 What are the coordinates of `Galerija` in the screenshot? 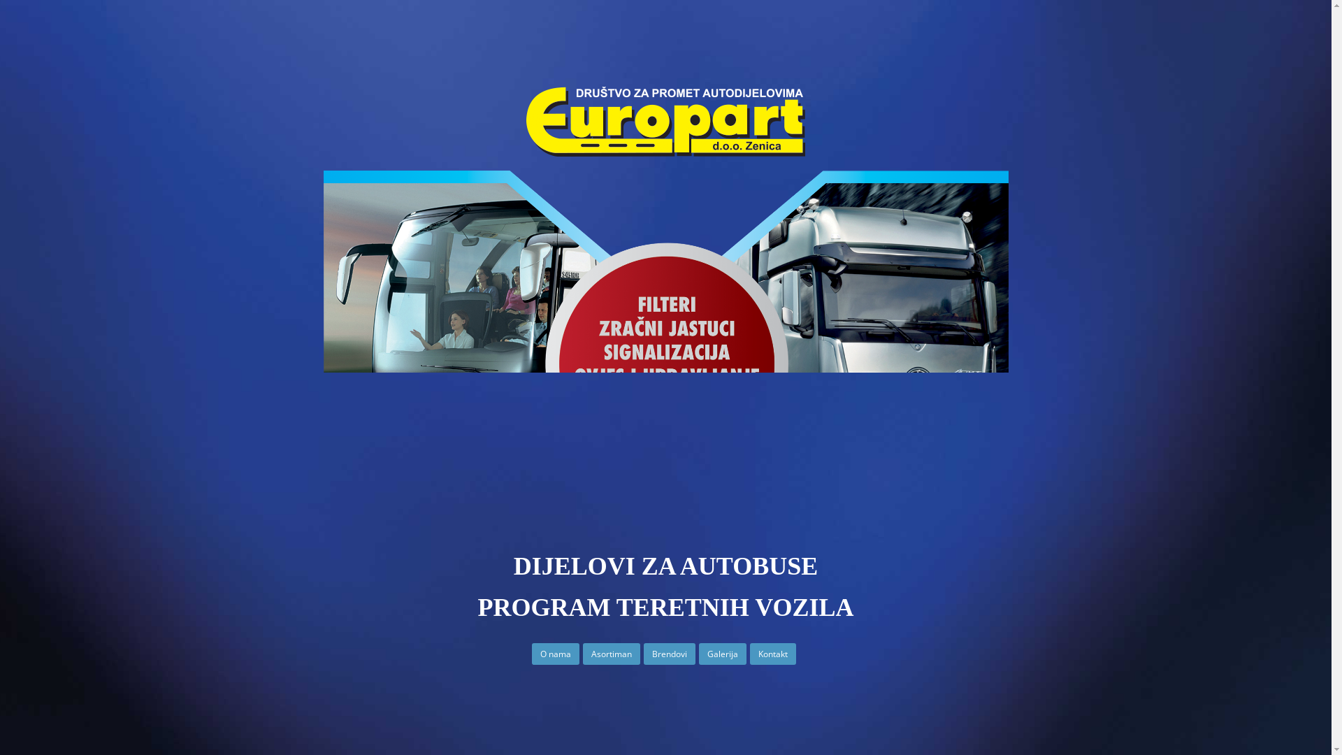 It's located at (723, 654).